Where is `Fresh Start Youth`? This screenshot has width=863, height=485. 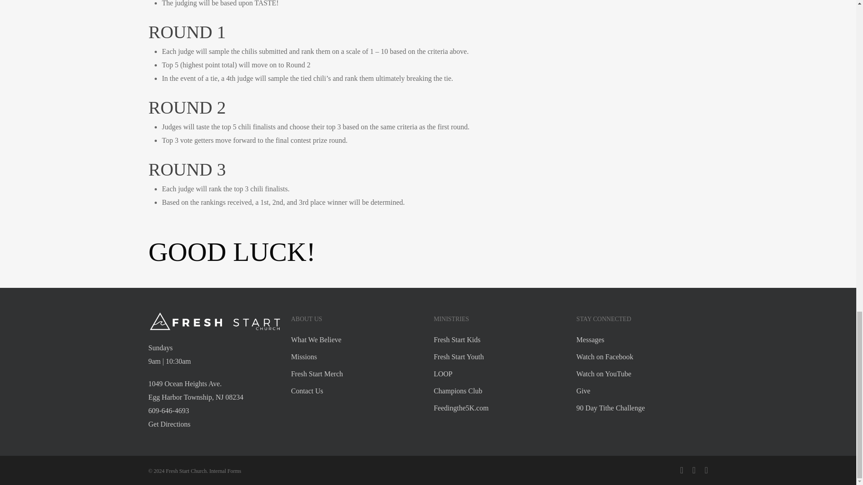
Fresh Start Youth is located at coordinates (499, 357).